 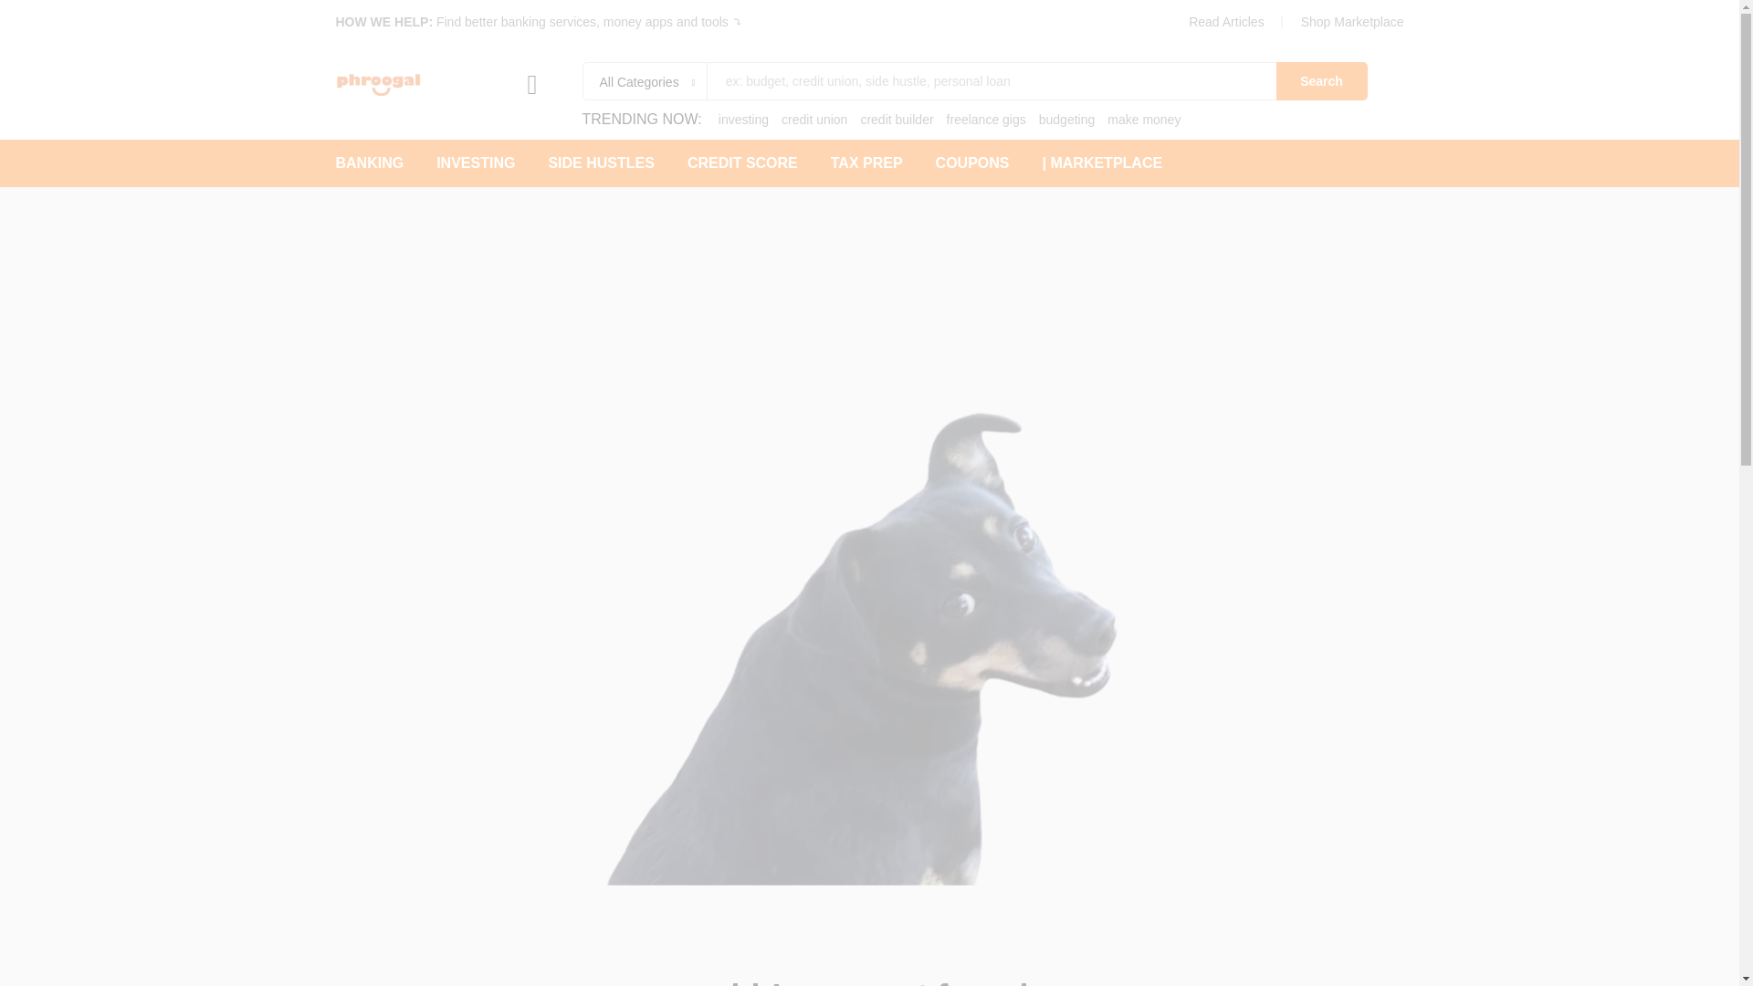 I want to click on investing, so click(x=743, y=120).